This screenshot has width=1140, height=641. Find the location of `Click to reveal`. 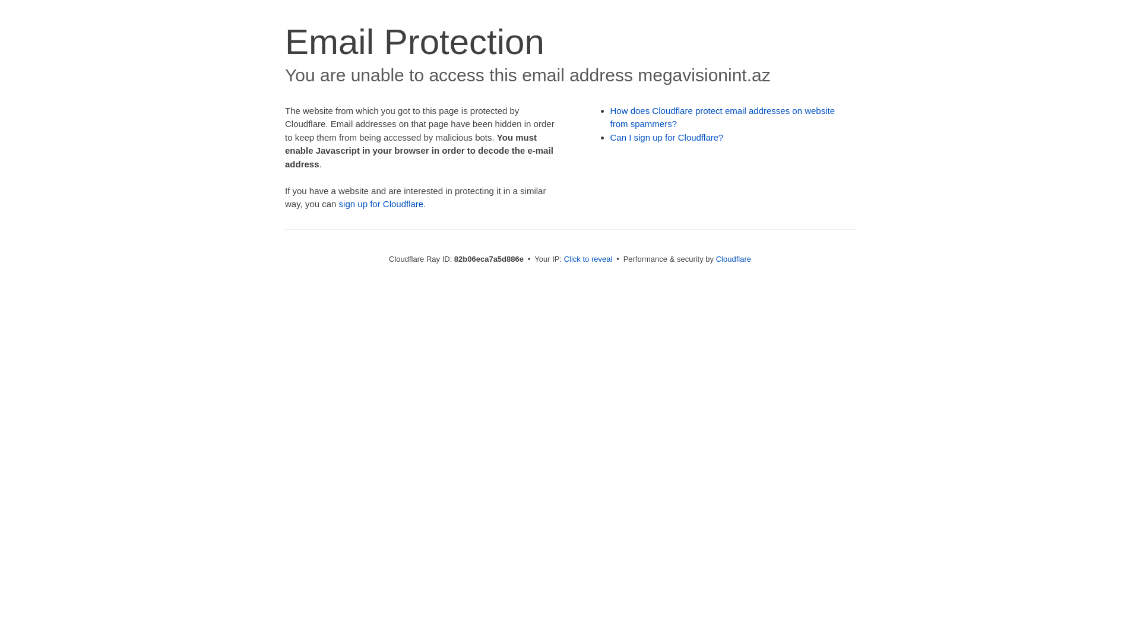

Click to reveal is located at coordinates (588, 259).